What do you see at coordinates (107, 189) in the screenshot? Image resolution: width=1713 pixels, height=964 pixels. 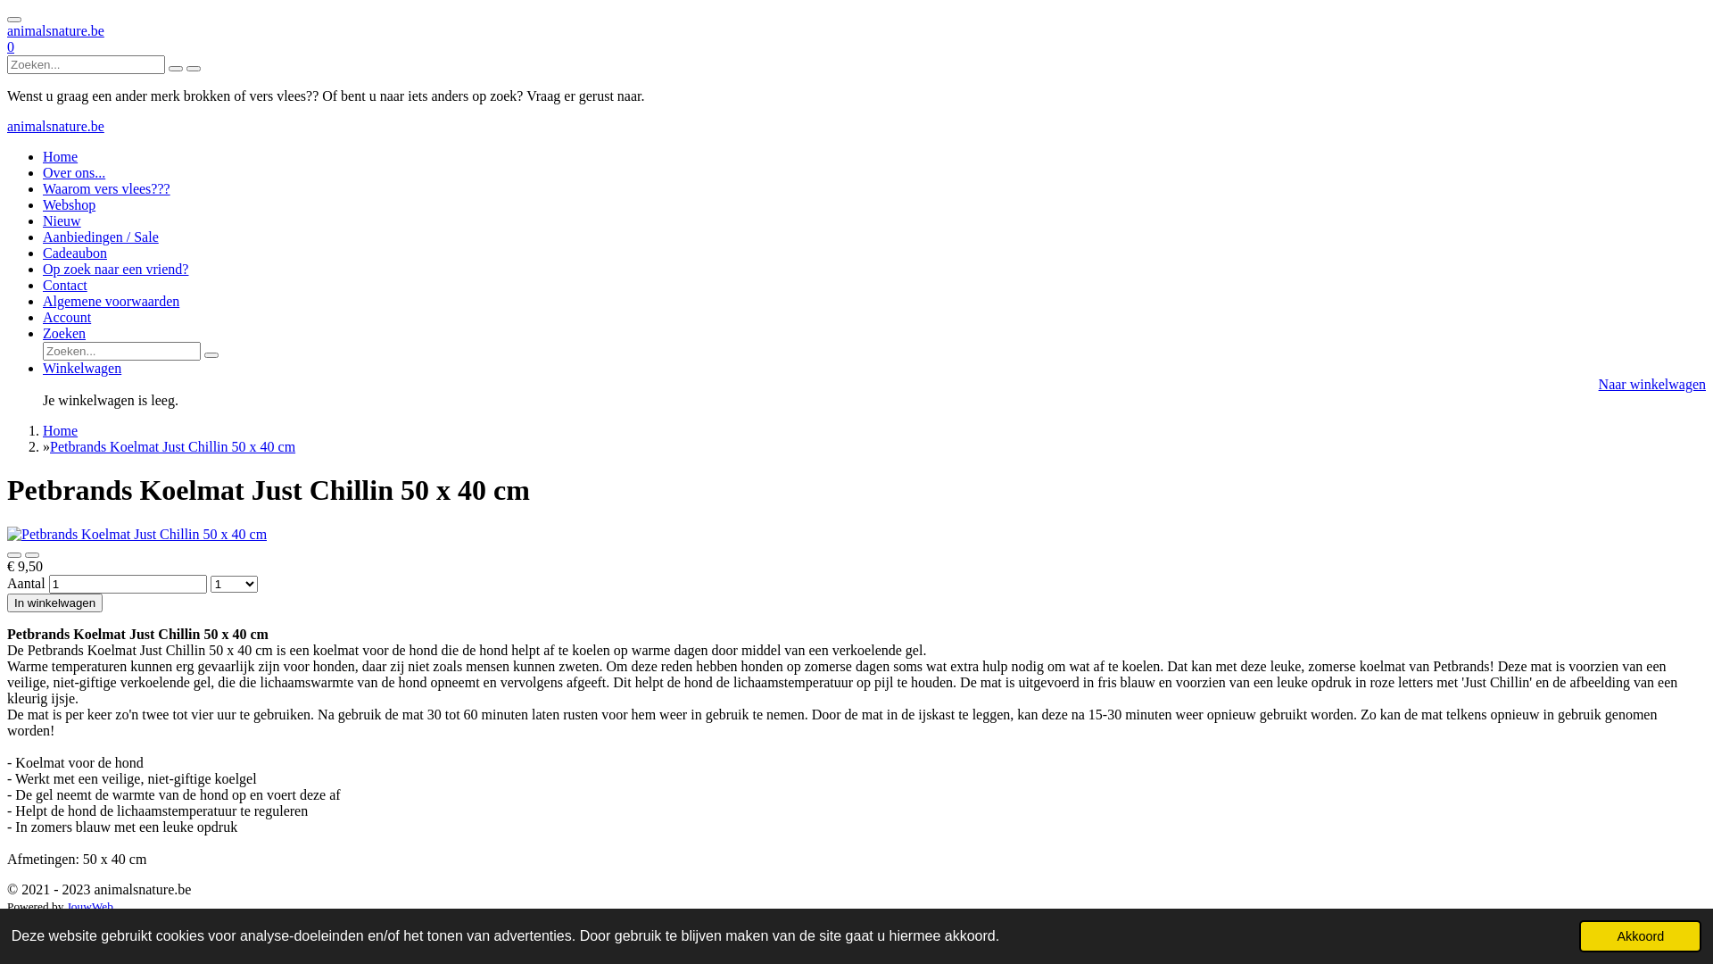 I see `Waarom vers vlees???` at bounding box center [107, 189].